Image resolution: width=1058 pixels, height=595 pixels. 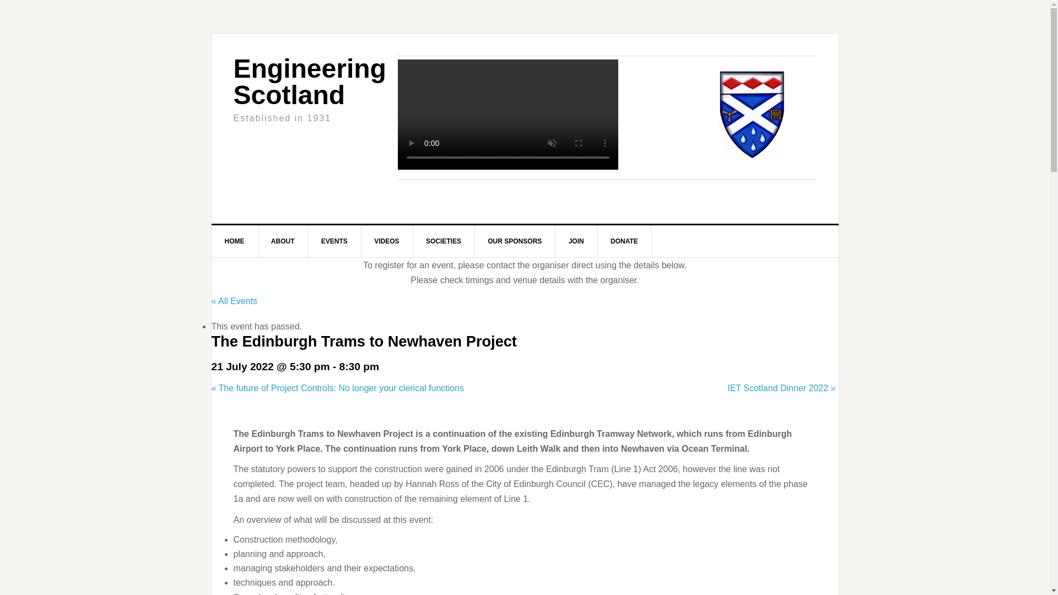 I want to click on ABOUT, so click(x=283, y=241).